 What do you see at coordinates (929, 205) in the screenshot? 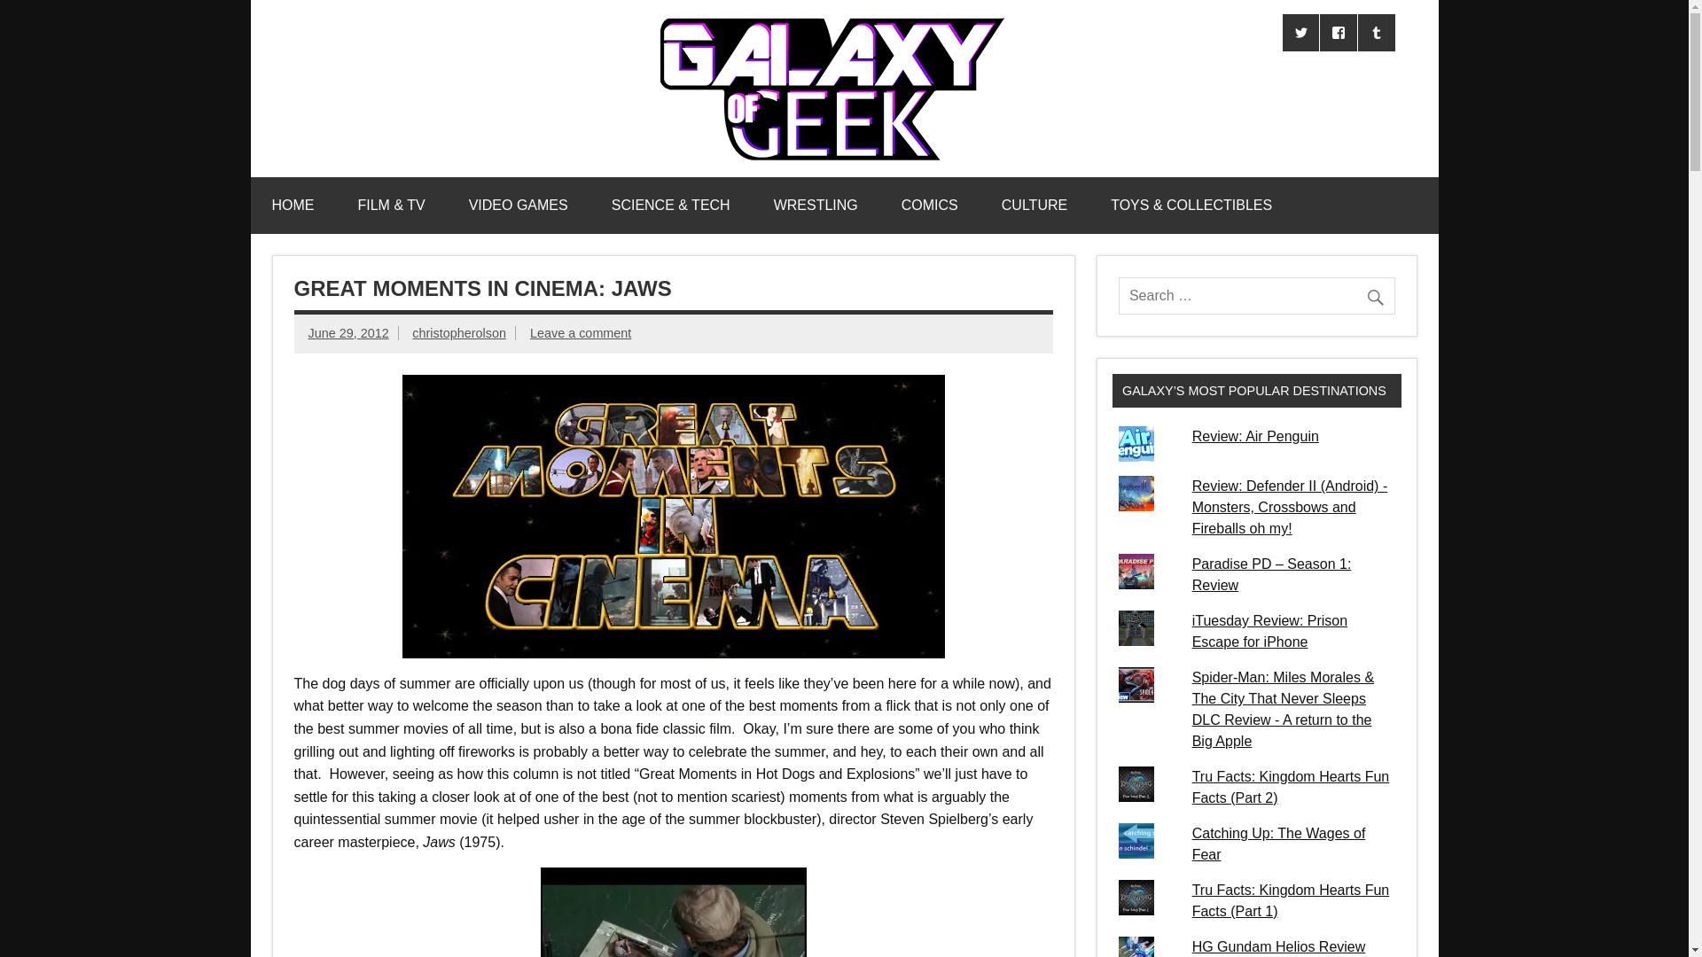
I see `COMICS` at bounding box center [929, 205].